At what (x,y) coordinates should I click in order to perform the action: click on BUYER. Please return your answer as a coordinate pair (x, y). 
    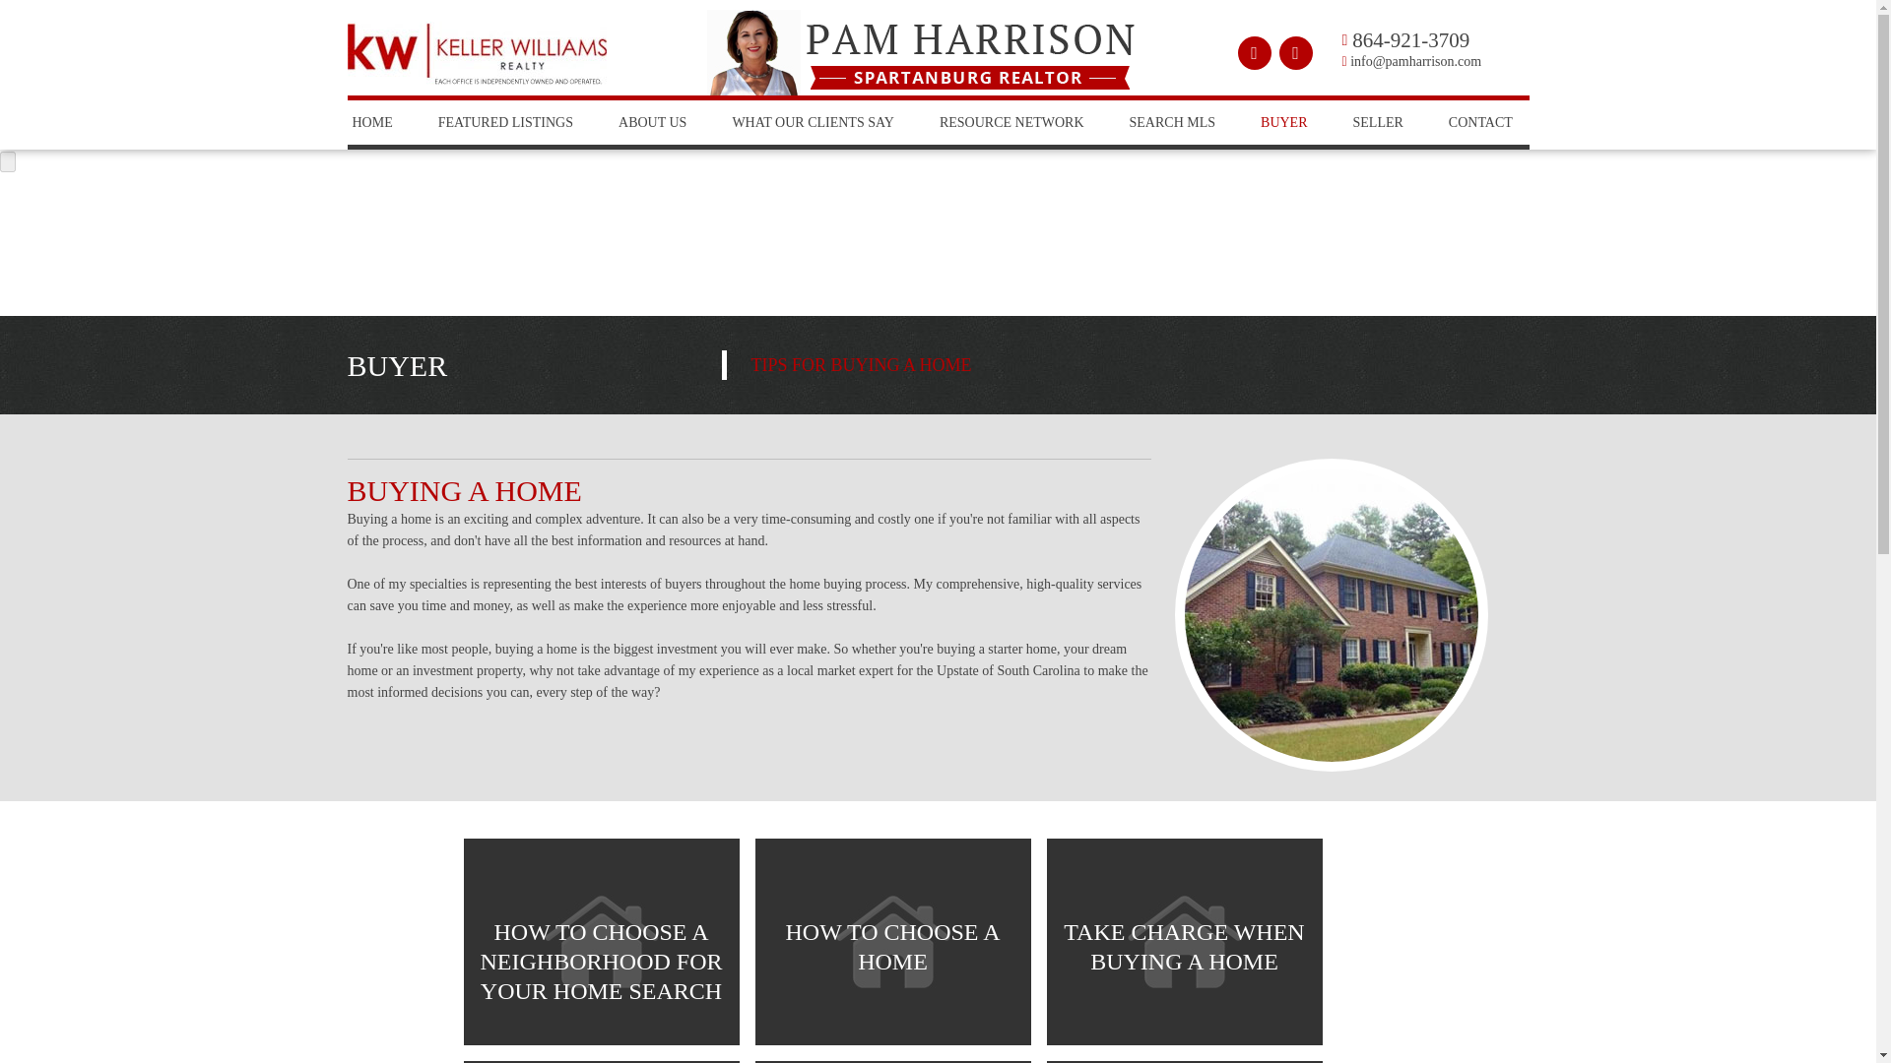
    Looking at the image, I should click on (1283, 122).